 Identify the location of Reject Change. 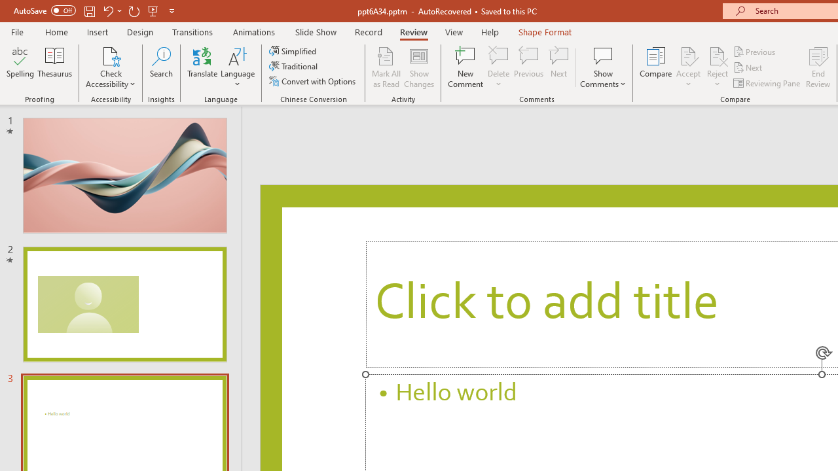
(718, 55).